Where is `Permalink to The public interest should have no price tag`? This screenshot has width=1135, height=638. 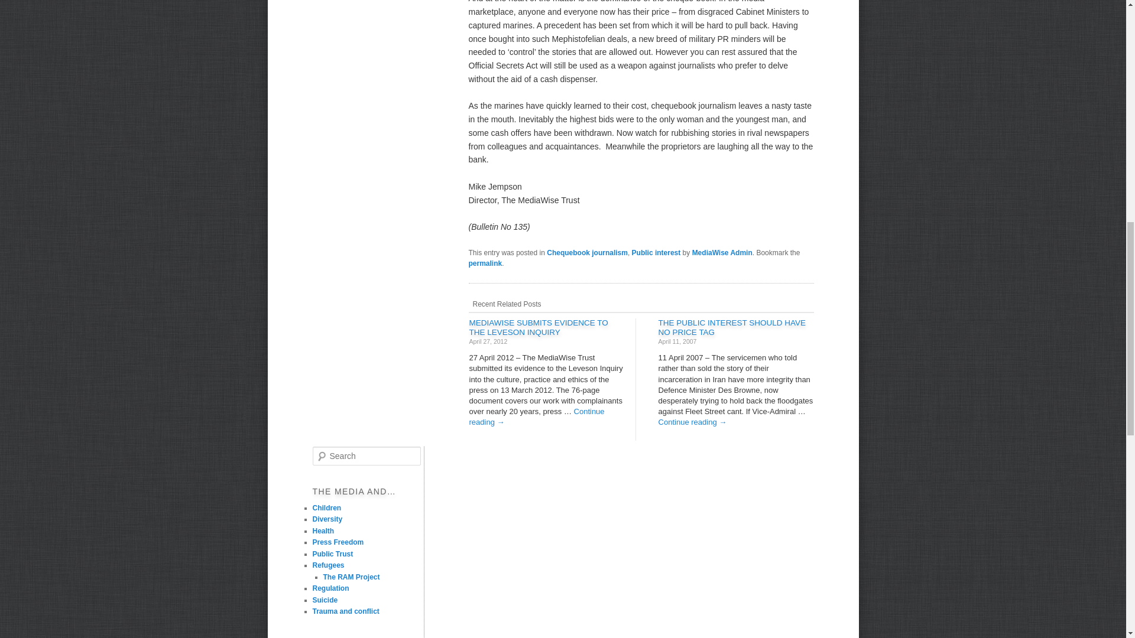
Permalink to The public interest should have no price tag is located at coordinates (485, 263).